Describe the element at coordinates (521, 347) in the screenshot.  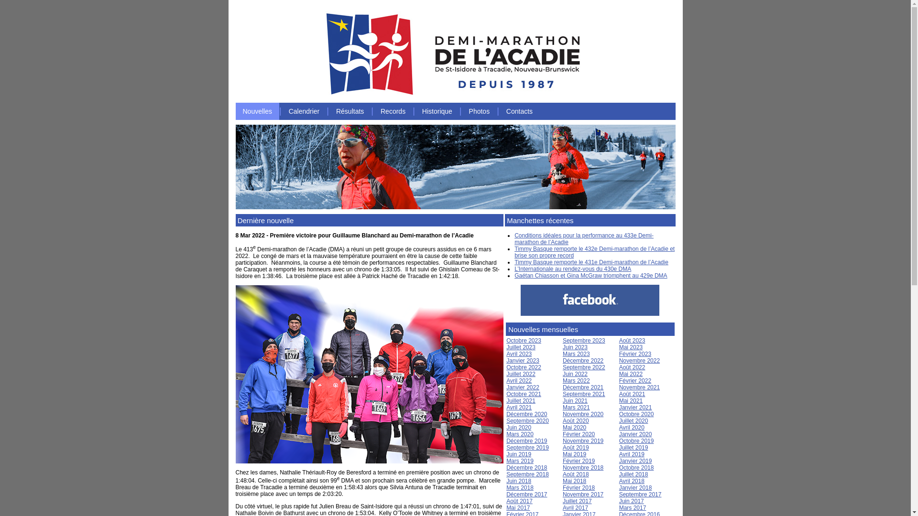
I see `Juillet 2023` at that location.